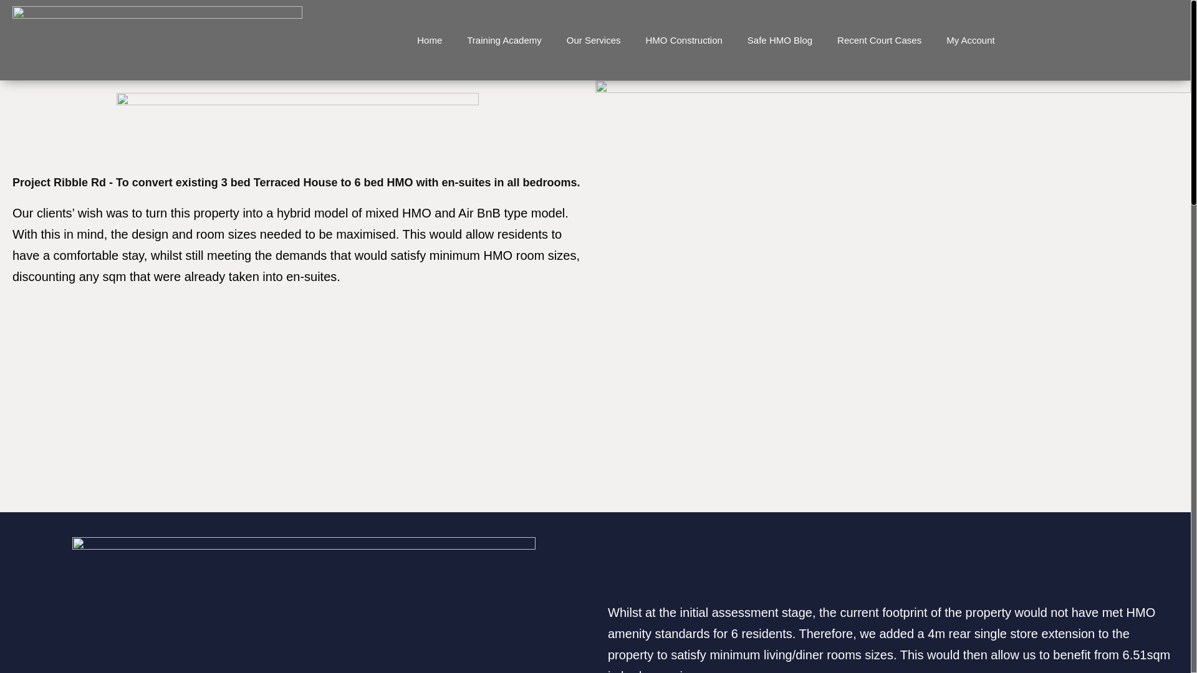  Describe the element at coordinates (779, 40) in the screenshot. I see `Safe HMO Blog` at that location.